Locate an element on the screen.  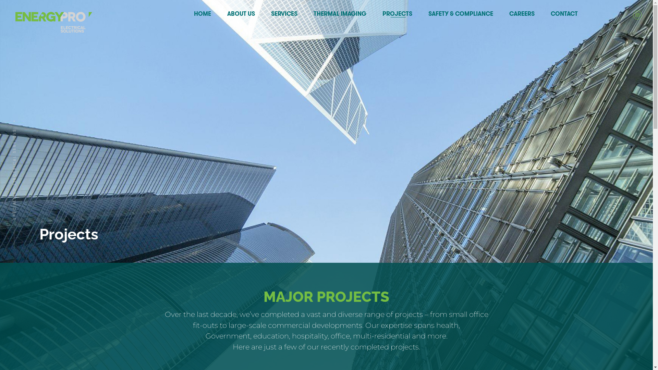
CAREERS is located at coordinates (523, 14).